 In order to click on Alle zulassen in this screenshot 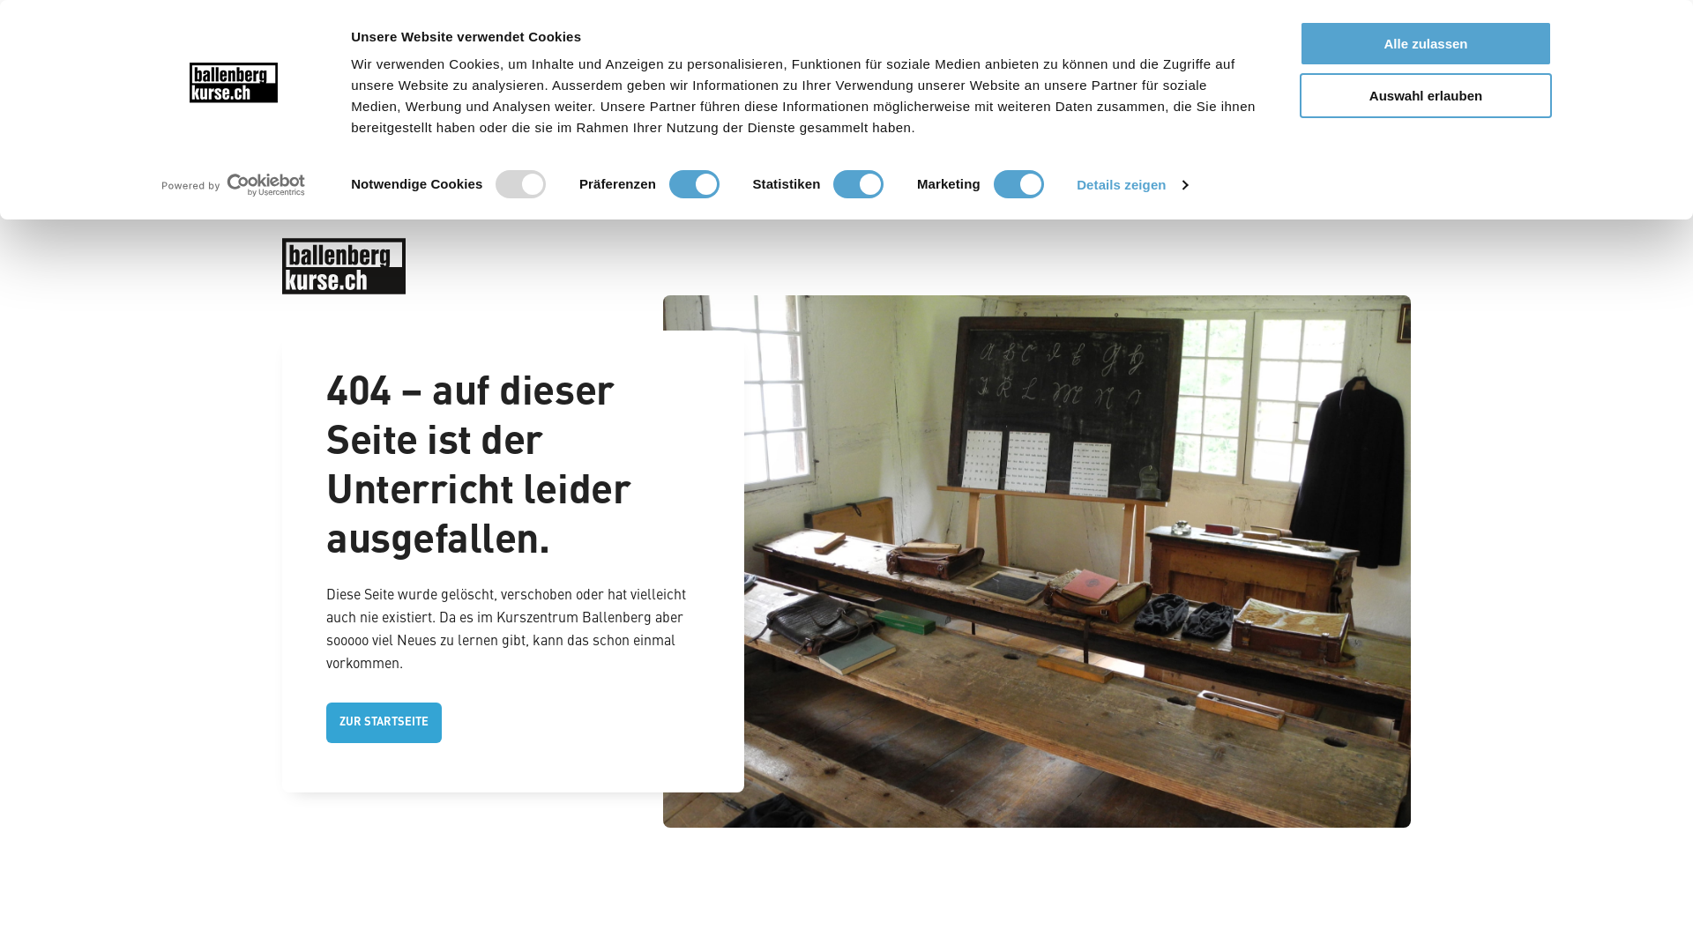, I will do `click(1426, 44)`.